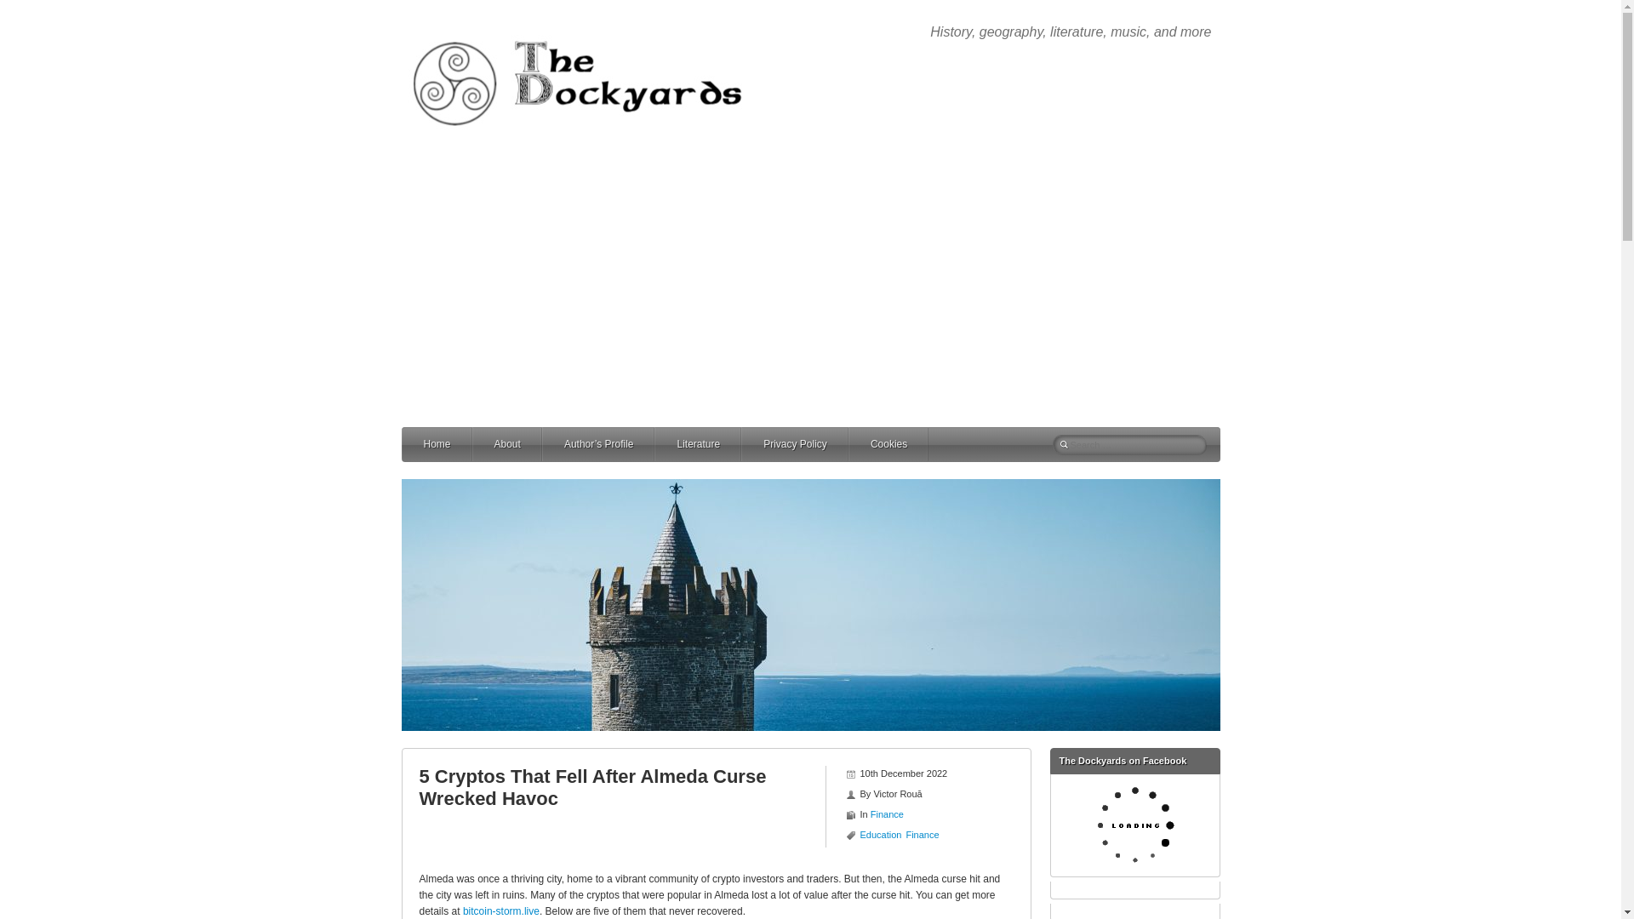  Describe the element at coordinates (815, 444) in the screenshot. I see `Privacy Policy` at that location.